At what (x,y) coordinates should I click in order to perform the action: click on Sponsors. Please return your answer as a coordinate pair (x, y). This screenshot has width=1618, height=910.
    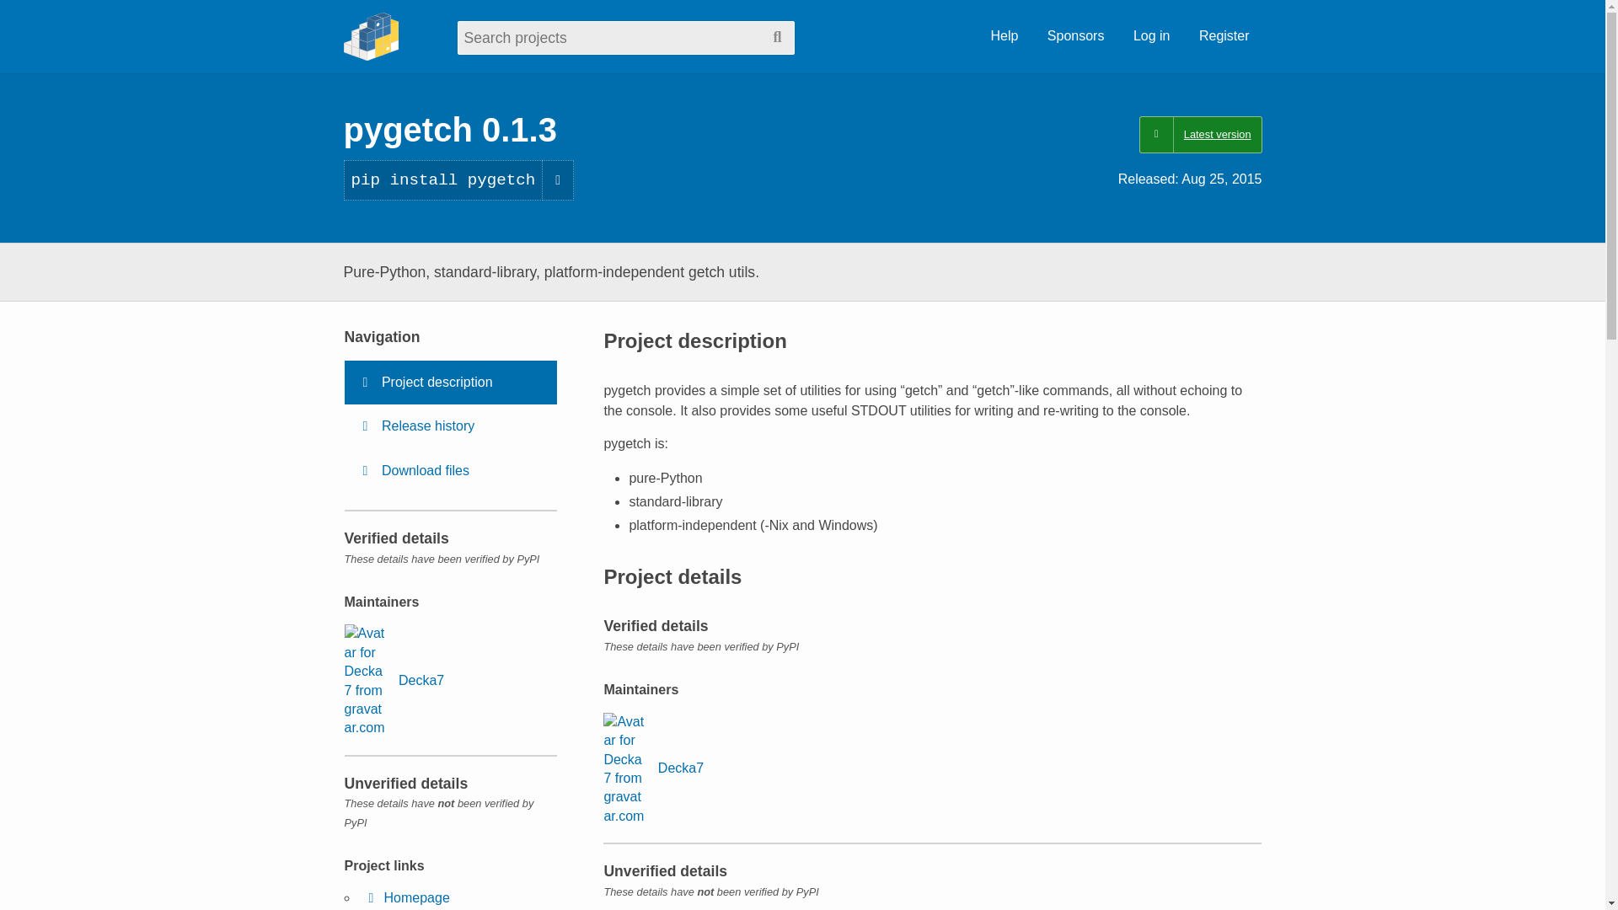
    Looking at the image, I should click on (1076, 36).